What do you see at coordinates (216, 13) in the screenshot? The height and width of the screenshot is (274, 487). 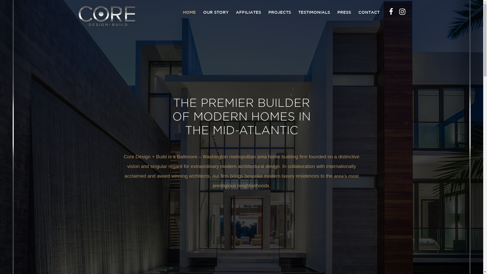 I see `OUR STORY` at bounding box center [216, 13].